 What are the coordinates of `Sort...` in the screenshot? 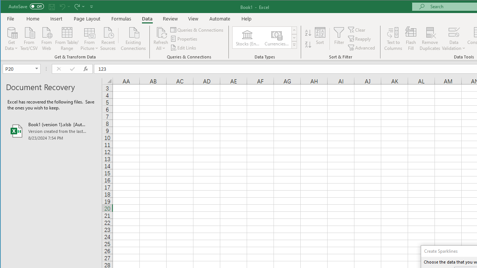 It's located at (320, 39).